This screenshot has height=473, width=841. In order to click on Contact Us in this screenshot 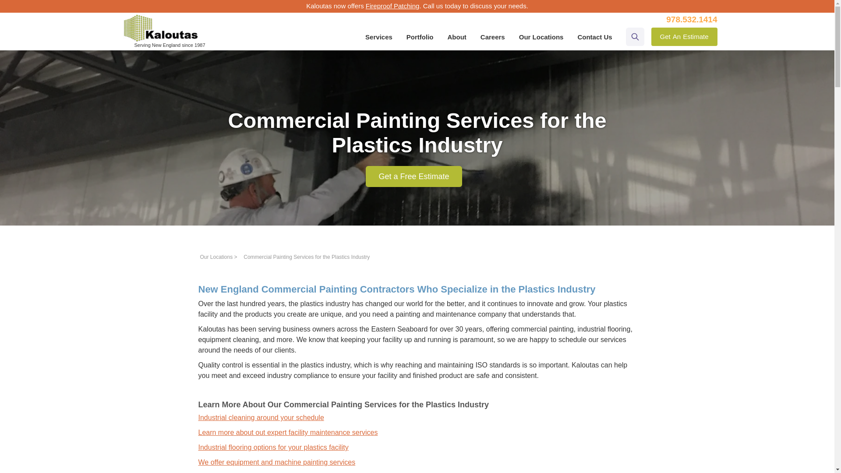, I will do `click(594, 37)`.